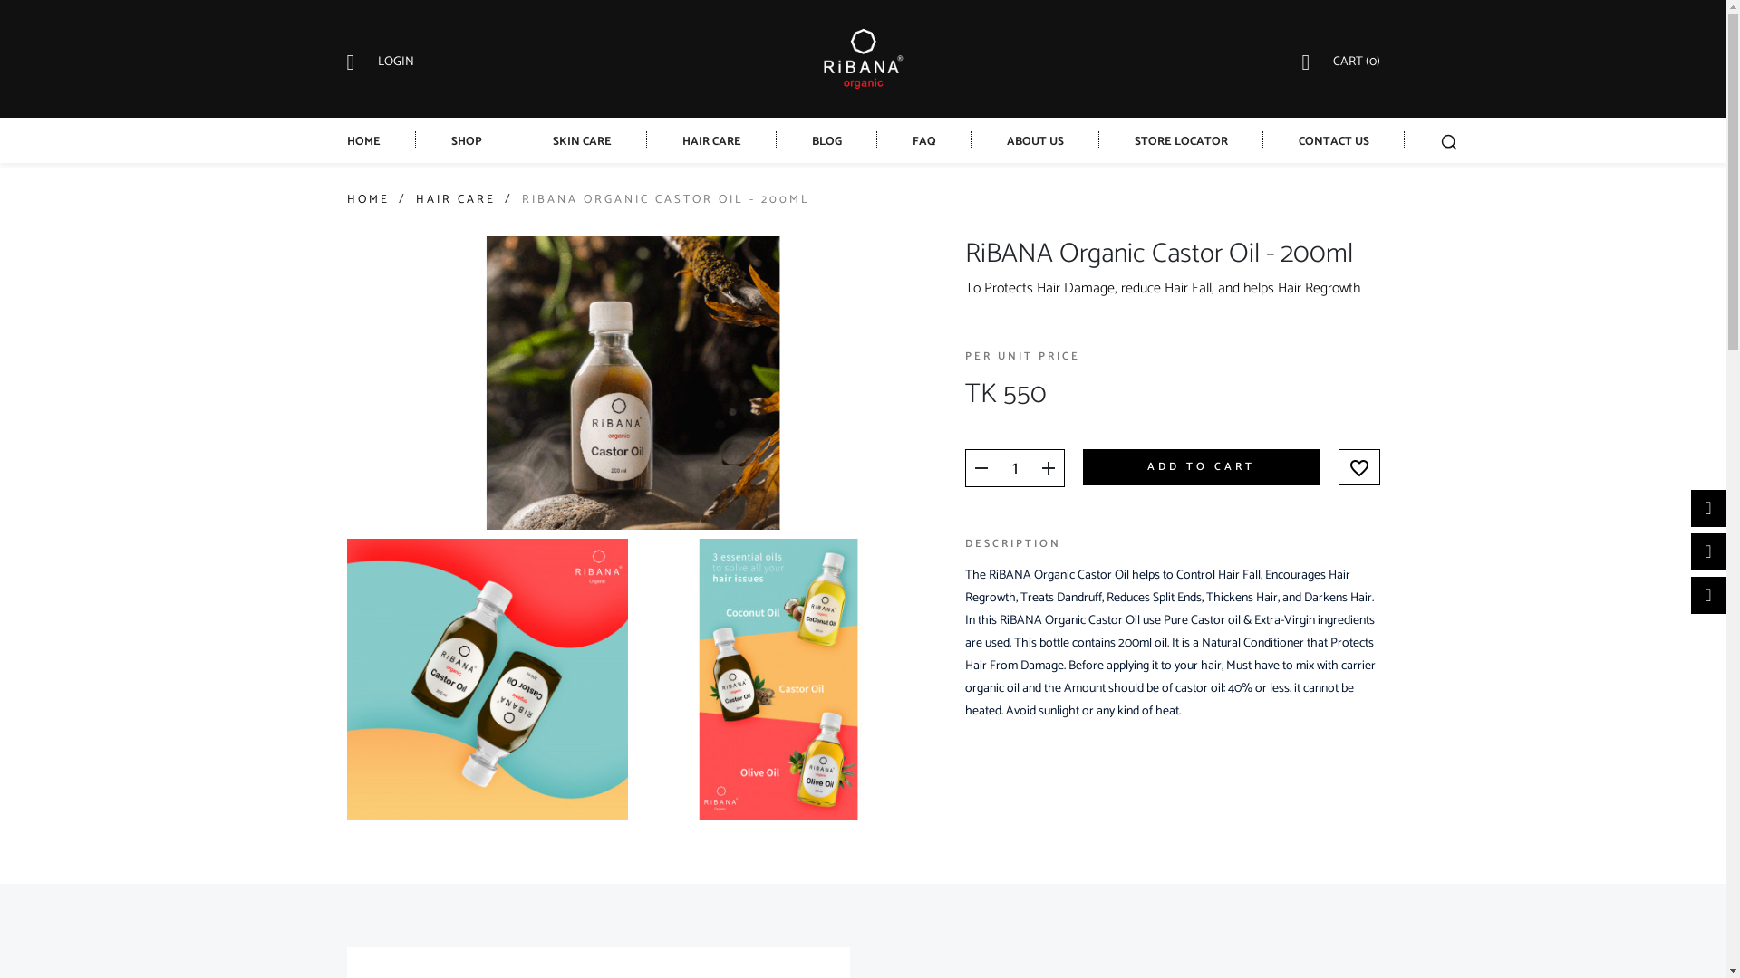 This screenshot has width=1740, height=978. Describe the element at coordinates (923, 140) in the screenshot. I see `FAQ` at that location.